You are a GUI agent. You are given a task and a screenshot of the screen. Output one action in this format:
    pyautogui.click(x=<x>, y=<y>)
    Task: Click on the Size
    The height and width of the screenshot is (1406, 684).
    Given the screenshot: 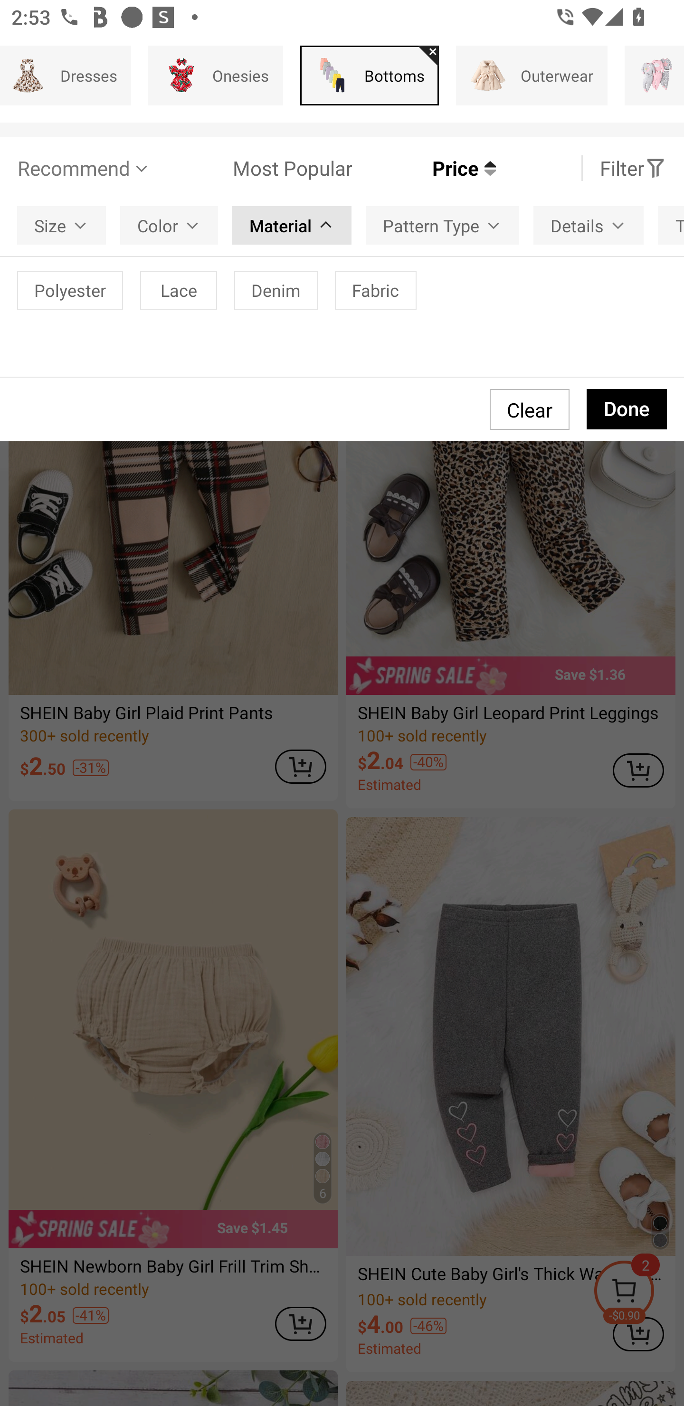 What is the action you would take?
    pyautogui.click(x=62, y=226)
    